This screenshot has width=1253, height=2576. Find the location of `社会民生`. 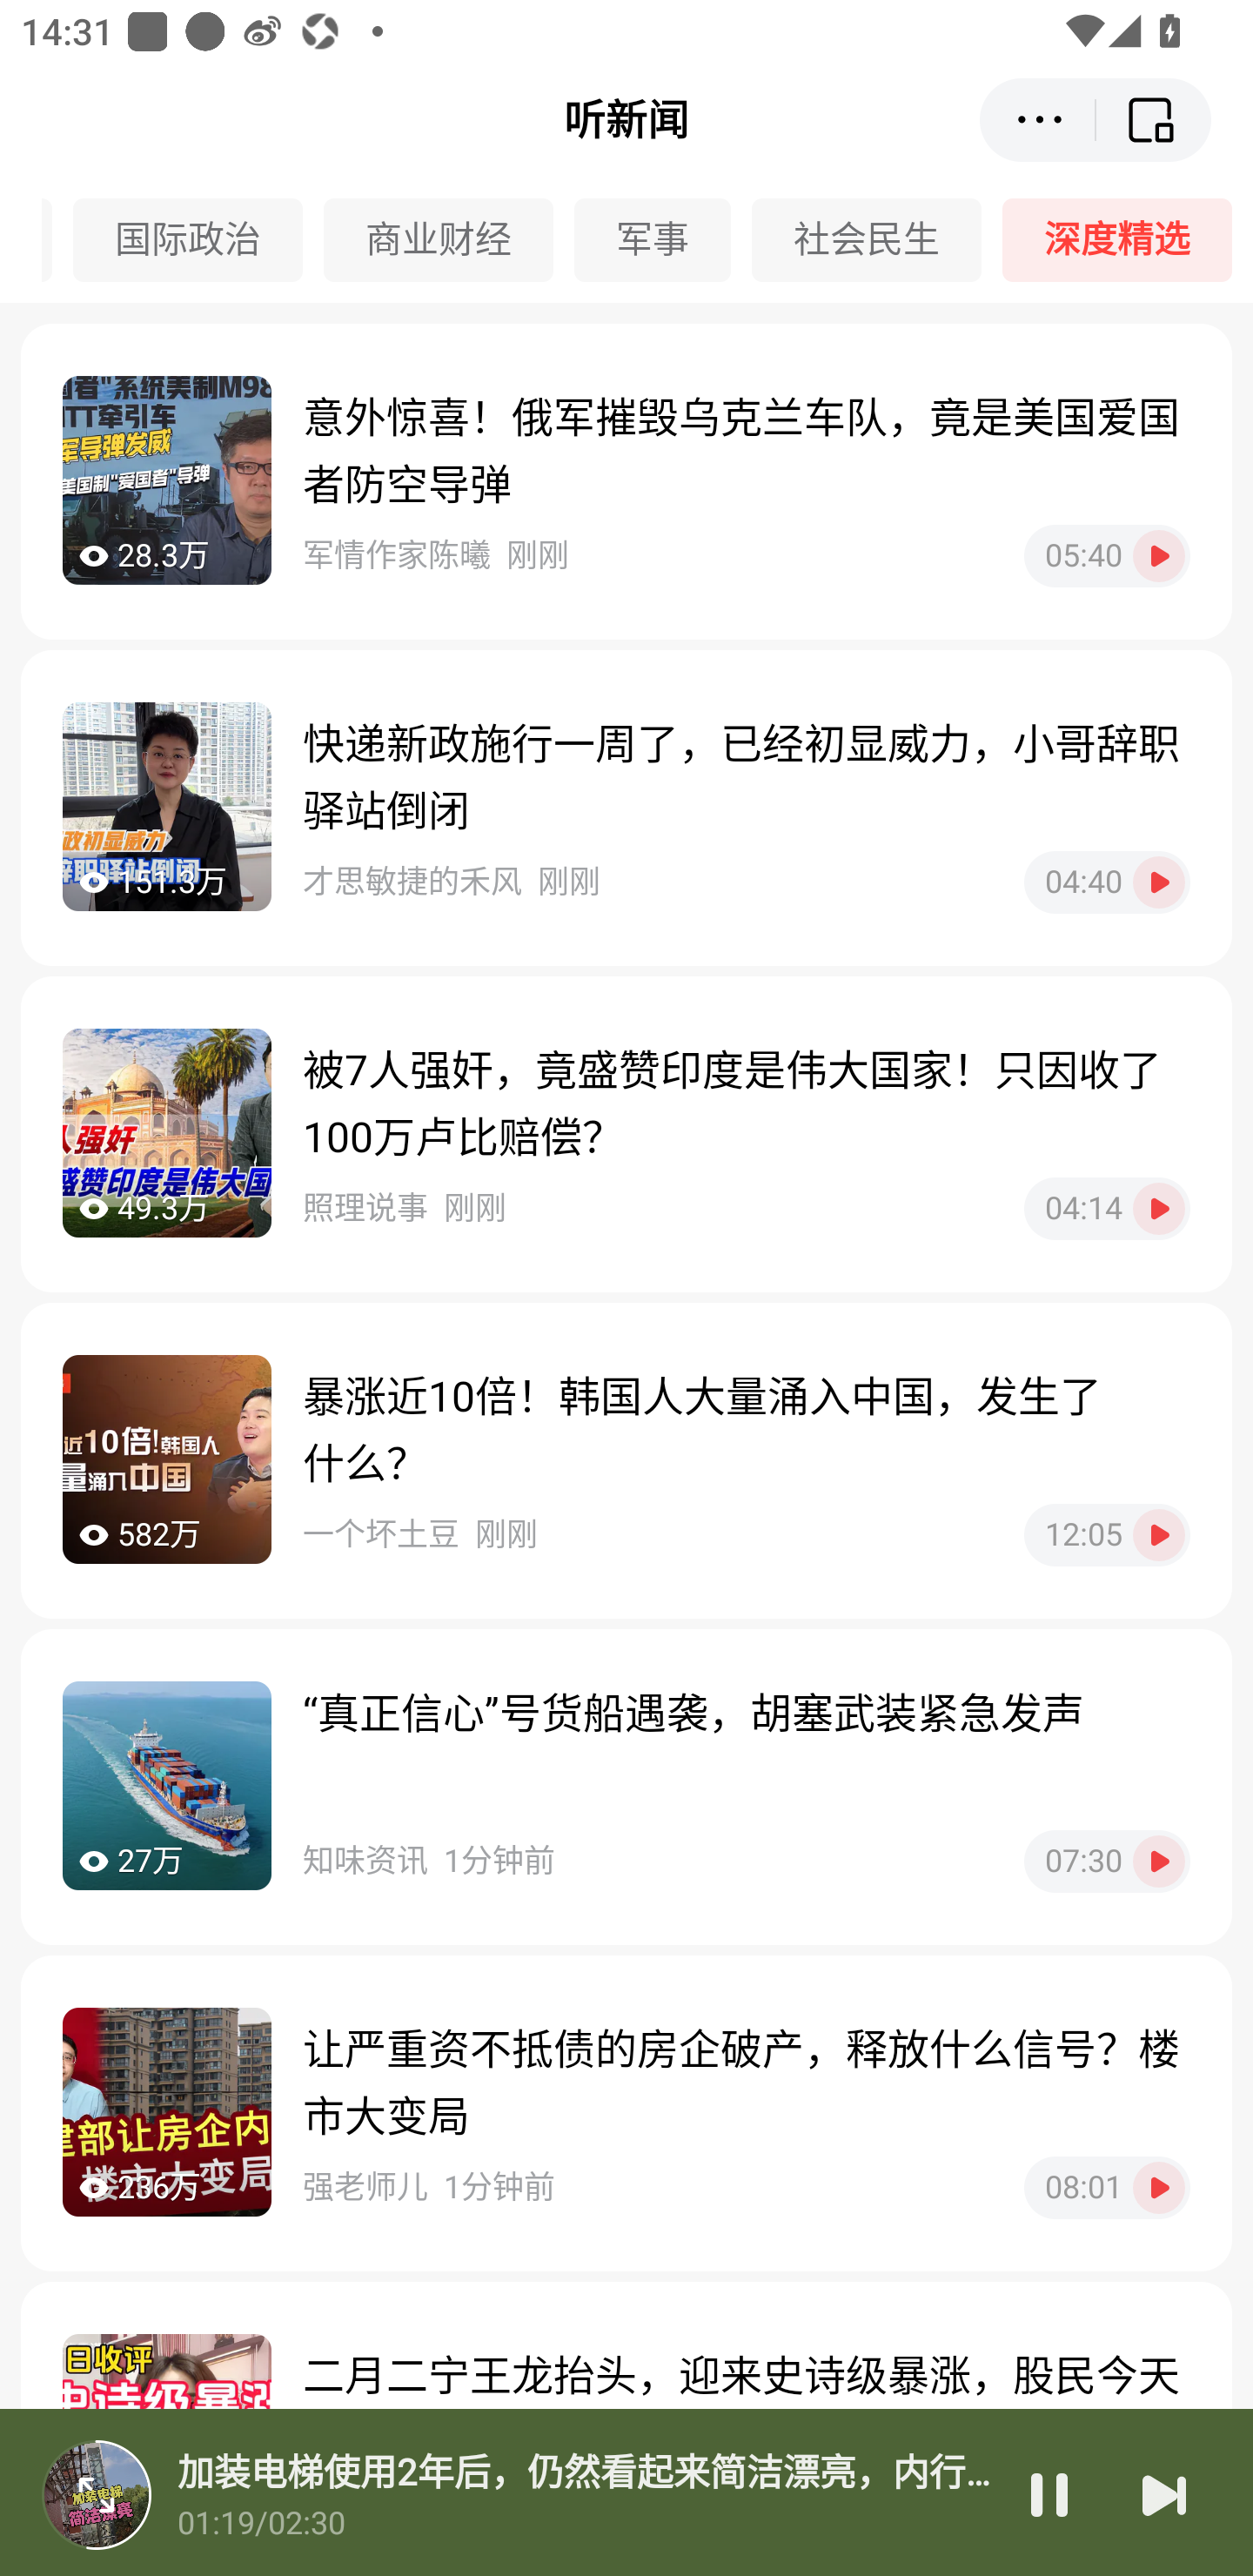

社会民生 is located at coordinates (877, 240).